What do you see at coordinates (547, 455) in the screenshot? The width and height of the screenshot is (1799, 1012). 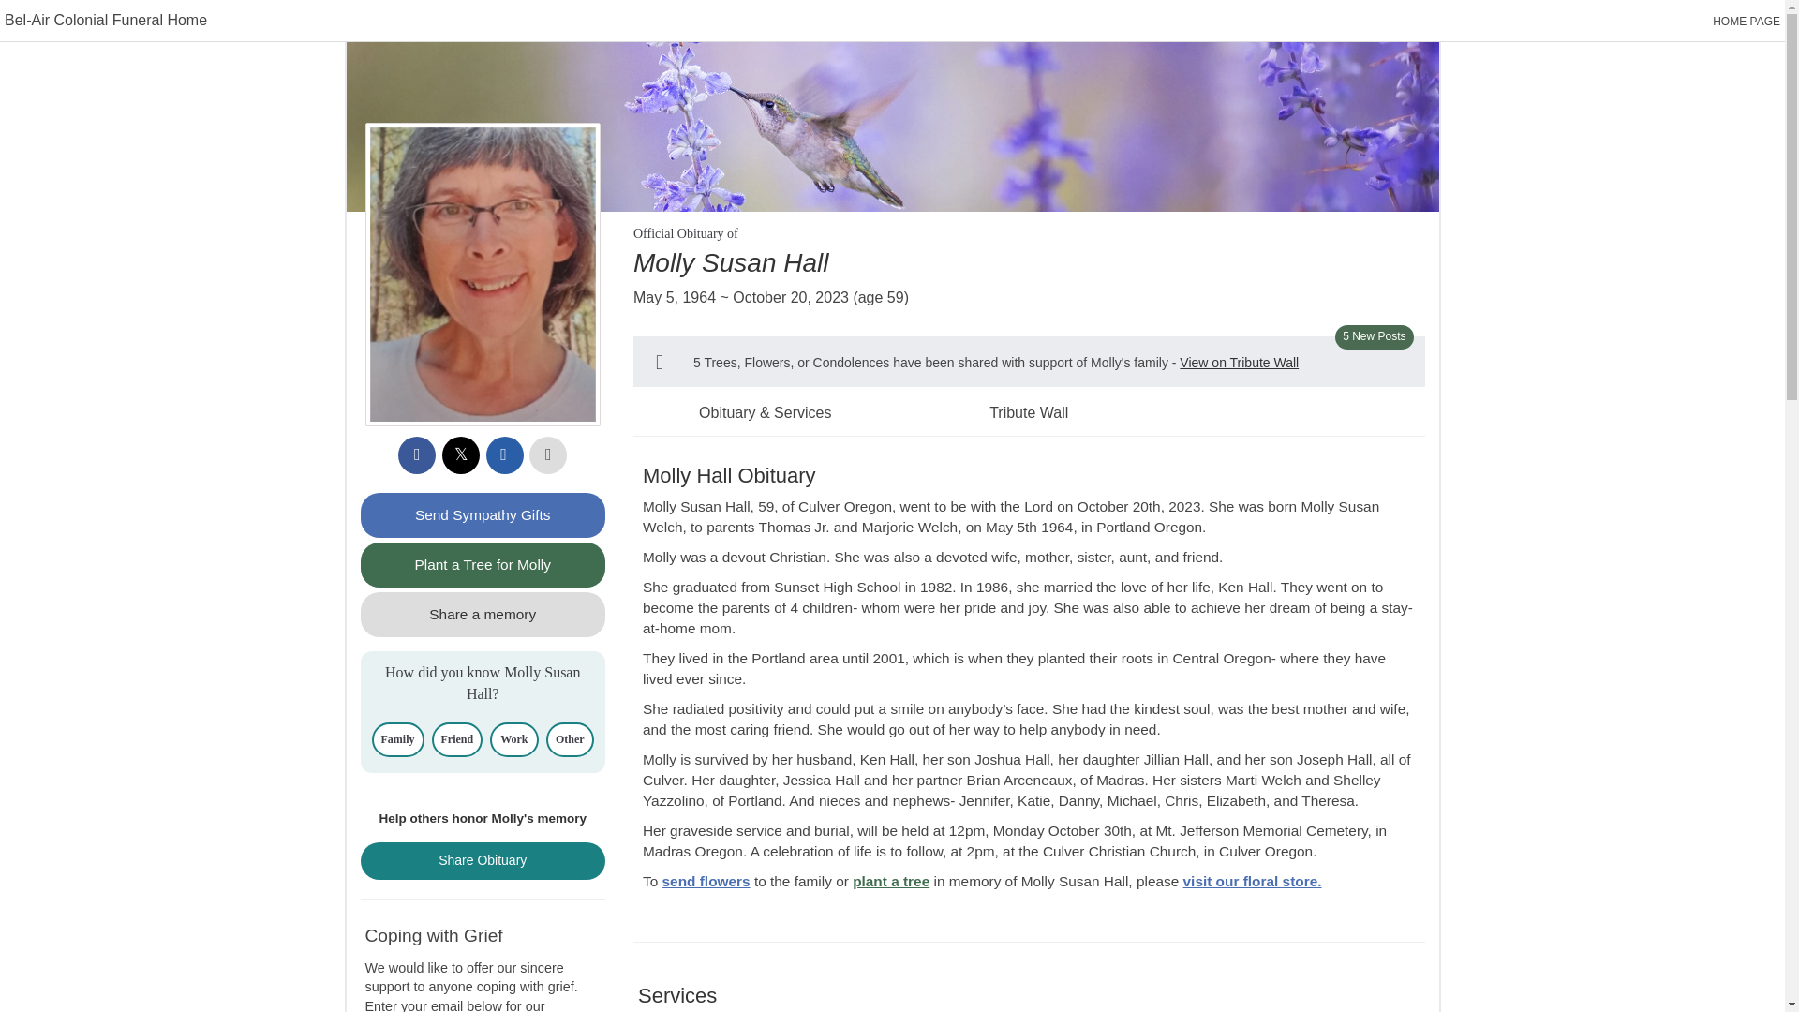 I see `Printable copy` at bounding box center [547, 455].